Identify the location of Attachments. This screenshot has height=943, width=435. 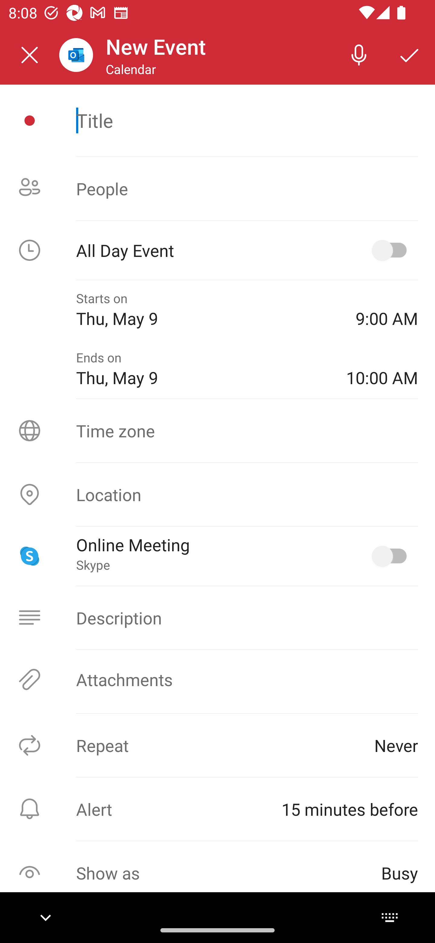
(217, 679).